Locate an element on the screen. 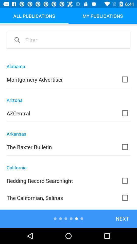 This screenshot has height=244, width=137. click the check box azcentral is located at coordinates (128, 113).